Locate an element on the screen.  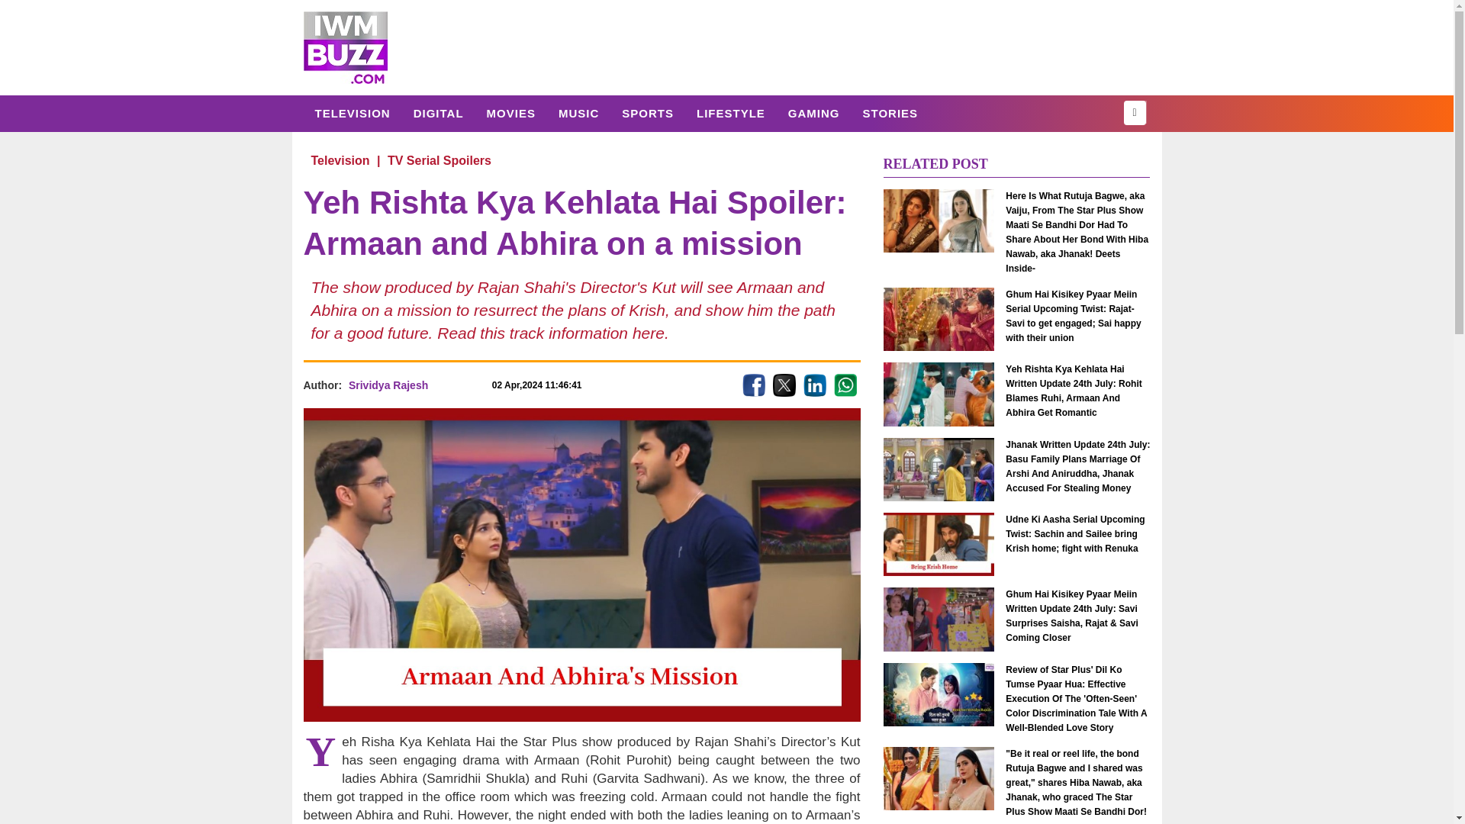
LIFESTYLE is located at coordinates (731, 113).